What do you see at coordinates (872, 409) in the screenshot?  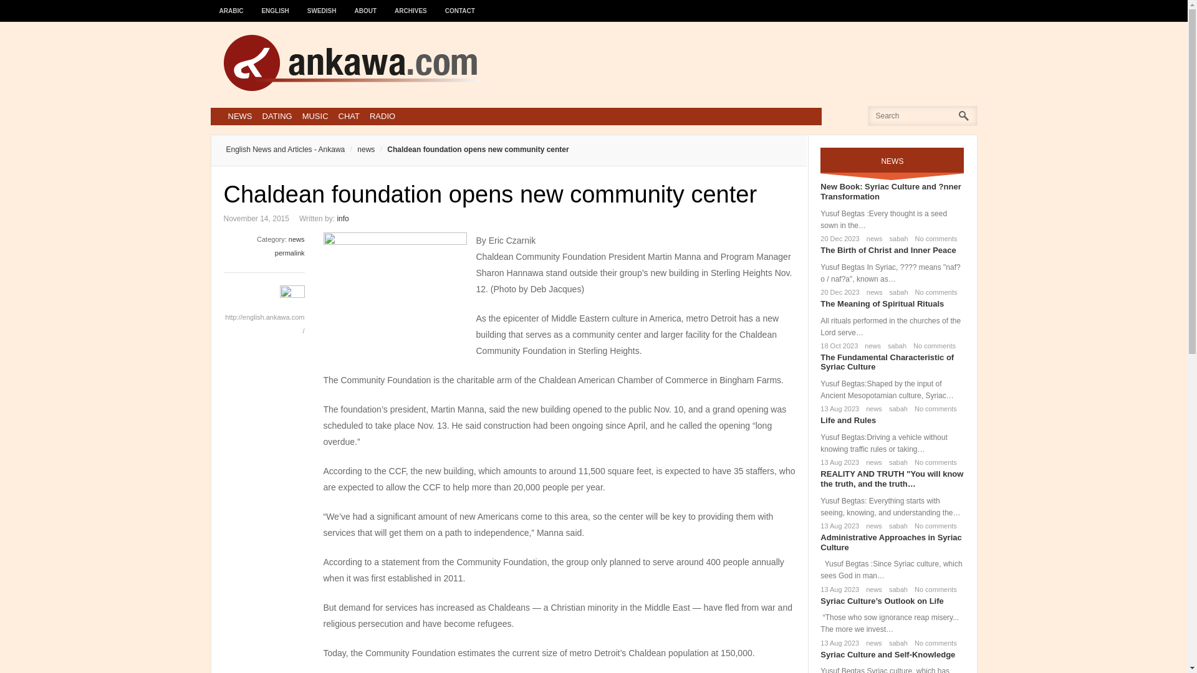 I see `news` at bounding box center [872, 409].